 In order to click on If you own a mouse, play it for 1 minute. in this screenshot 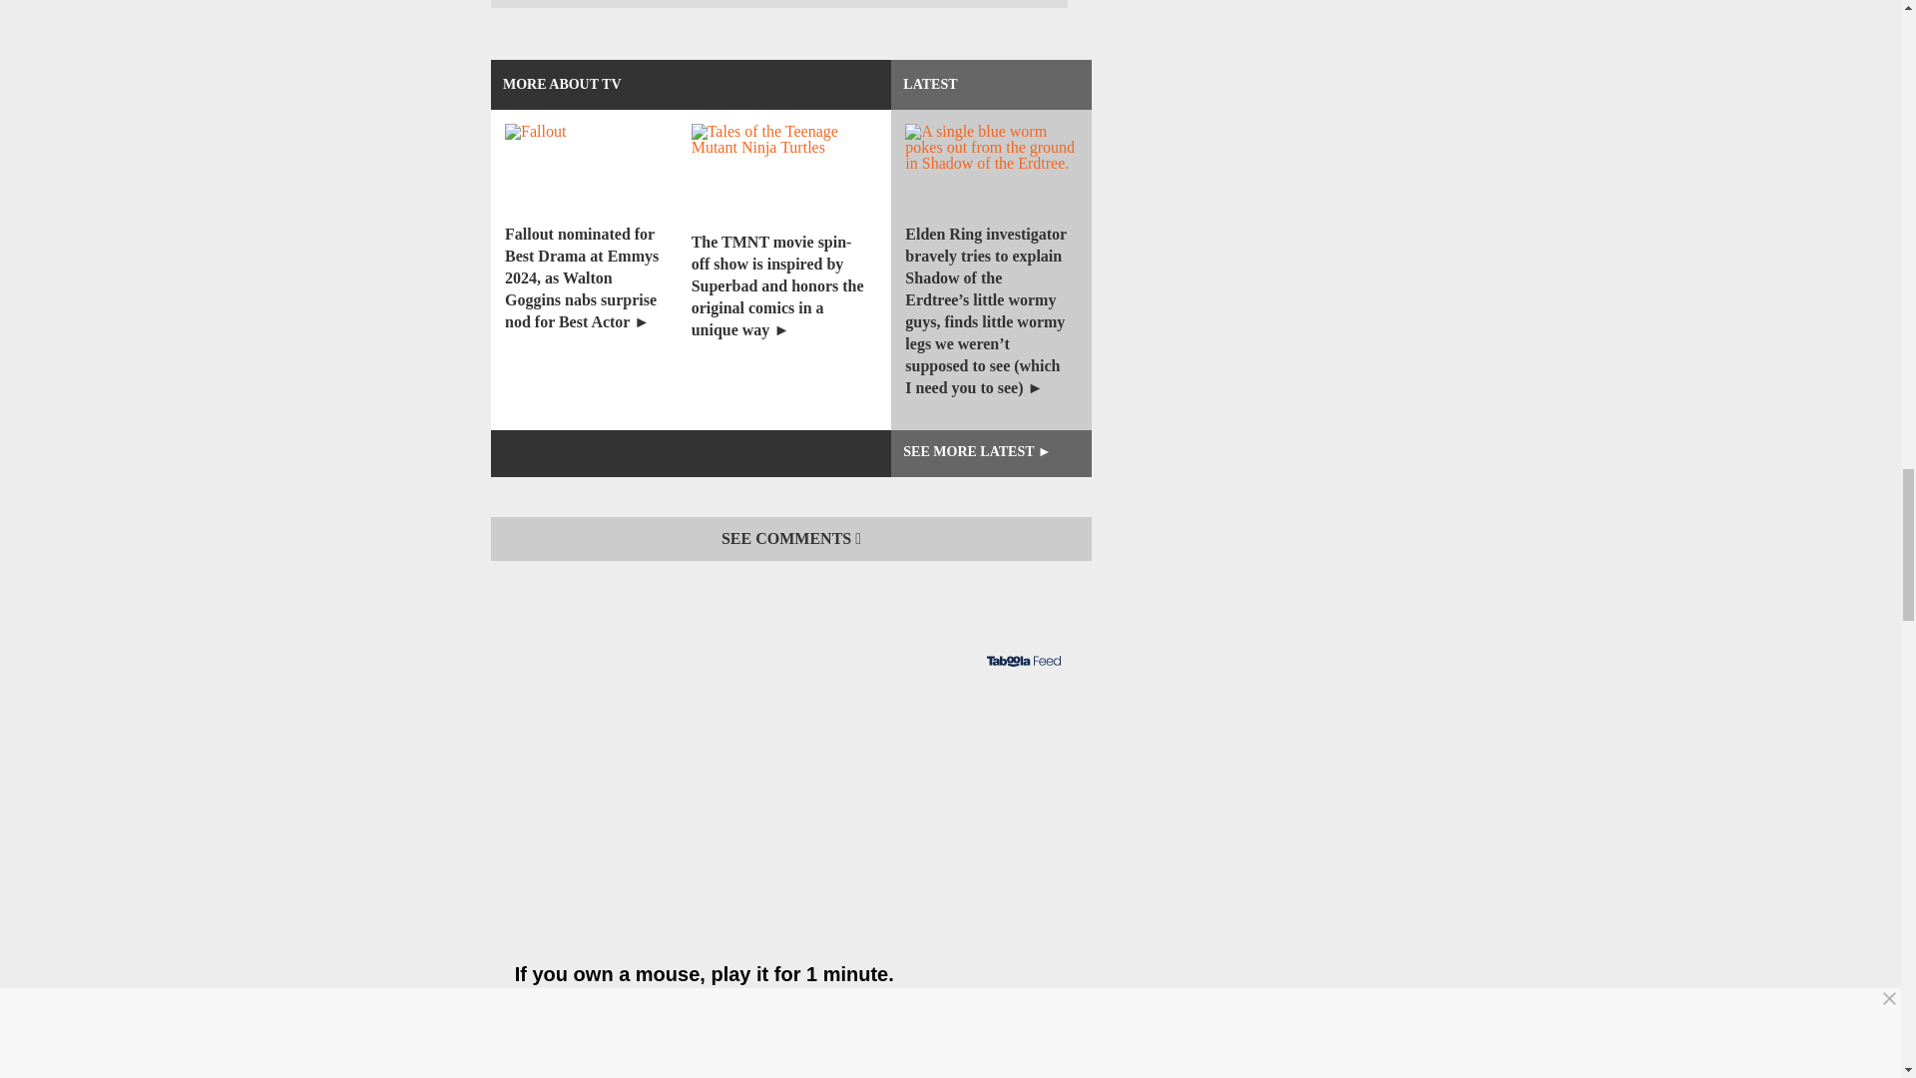, I will do `click(790, 961)`.